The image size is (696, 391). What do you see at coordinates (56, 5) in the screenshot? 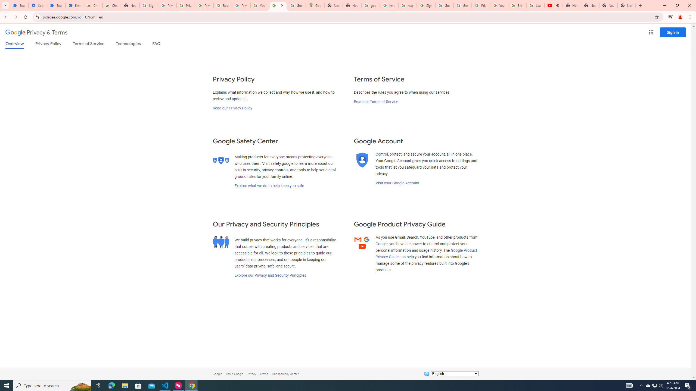
I see `Extensions` at bounding box center [56, 5].